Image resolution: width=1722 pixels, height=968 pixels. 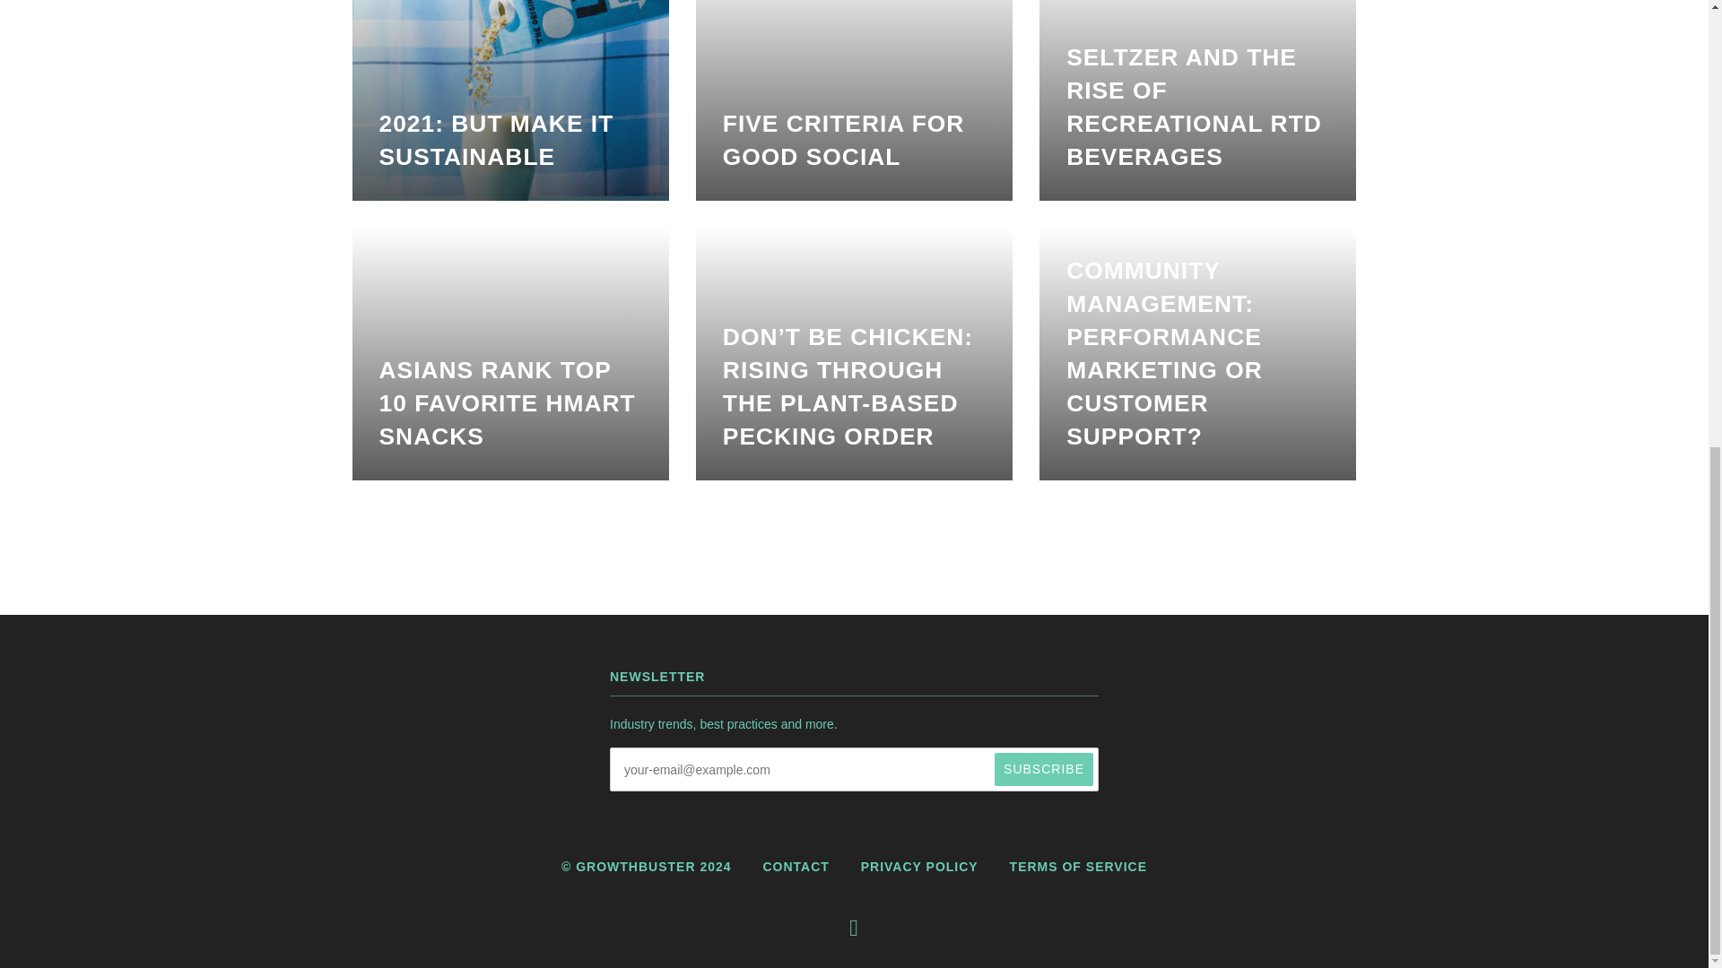 I want to click on FIVE CRITERIA FOR GOOD SOCIAL, so click(x=854, y=100).